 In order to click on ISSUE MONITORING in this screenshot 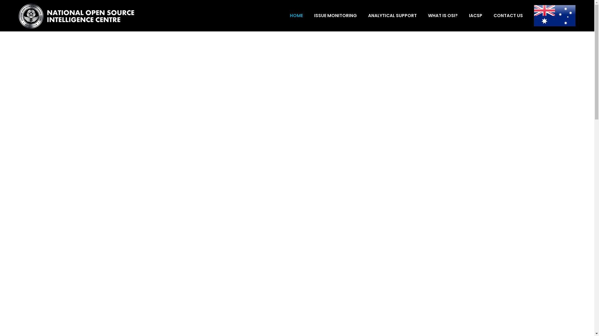, I will do `click(336, 16)`.